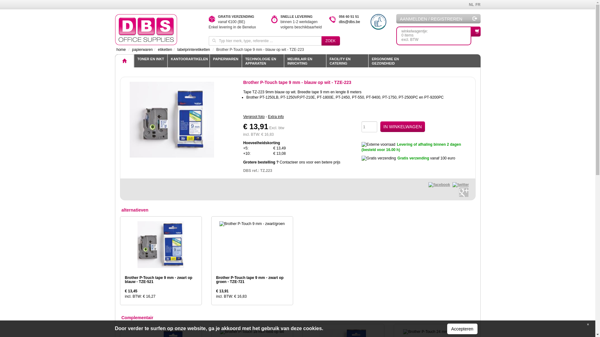 The height and width of the screenshot is (337, 600). I want to click on KANTOORARTIKELEN, so click(188, 61).